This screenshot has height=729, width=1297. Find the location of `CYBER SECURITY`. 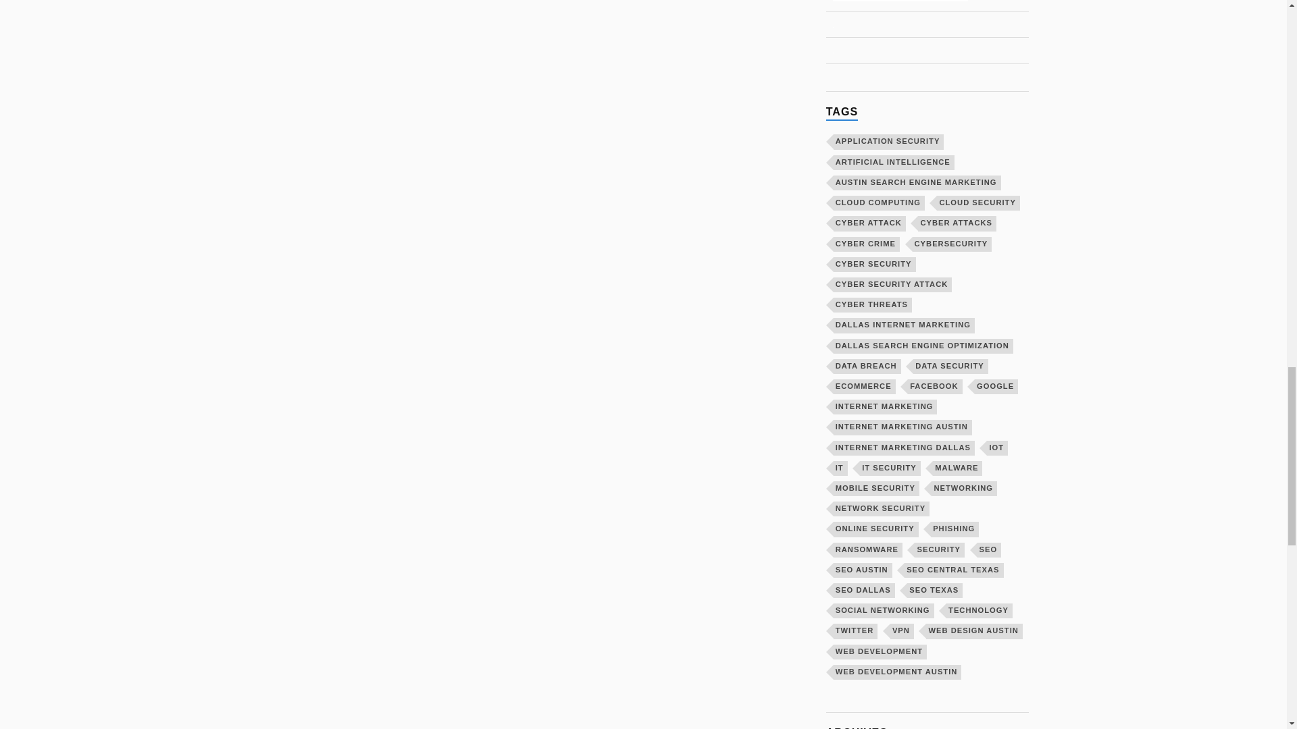

CYBER SECURITY is located at coordinates (874, 265).